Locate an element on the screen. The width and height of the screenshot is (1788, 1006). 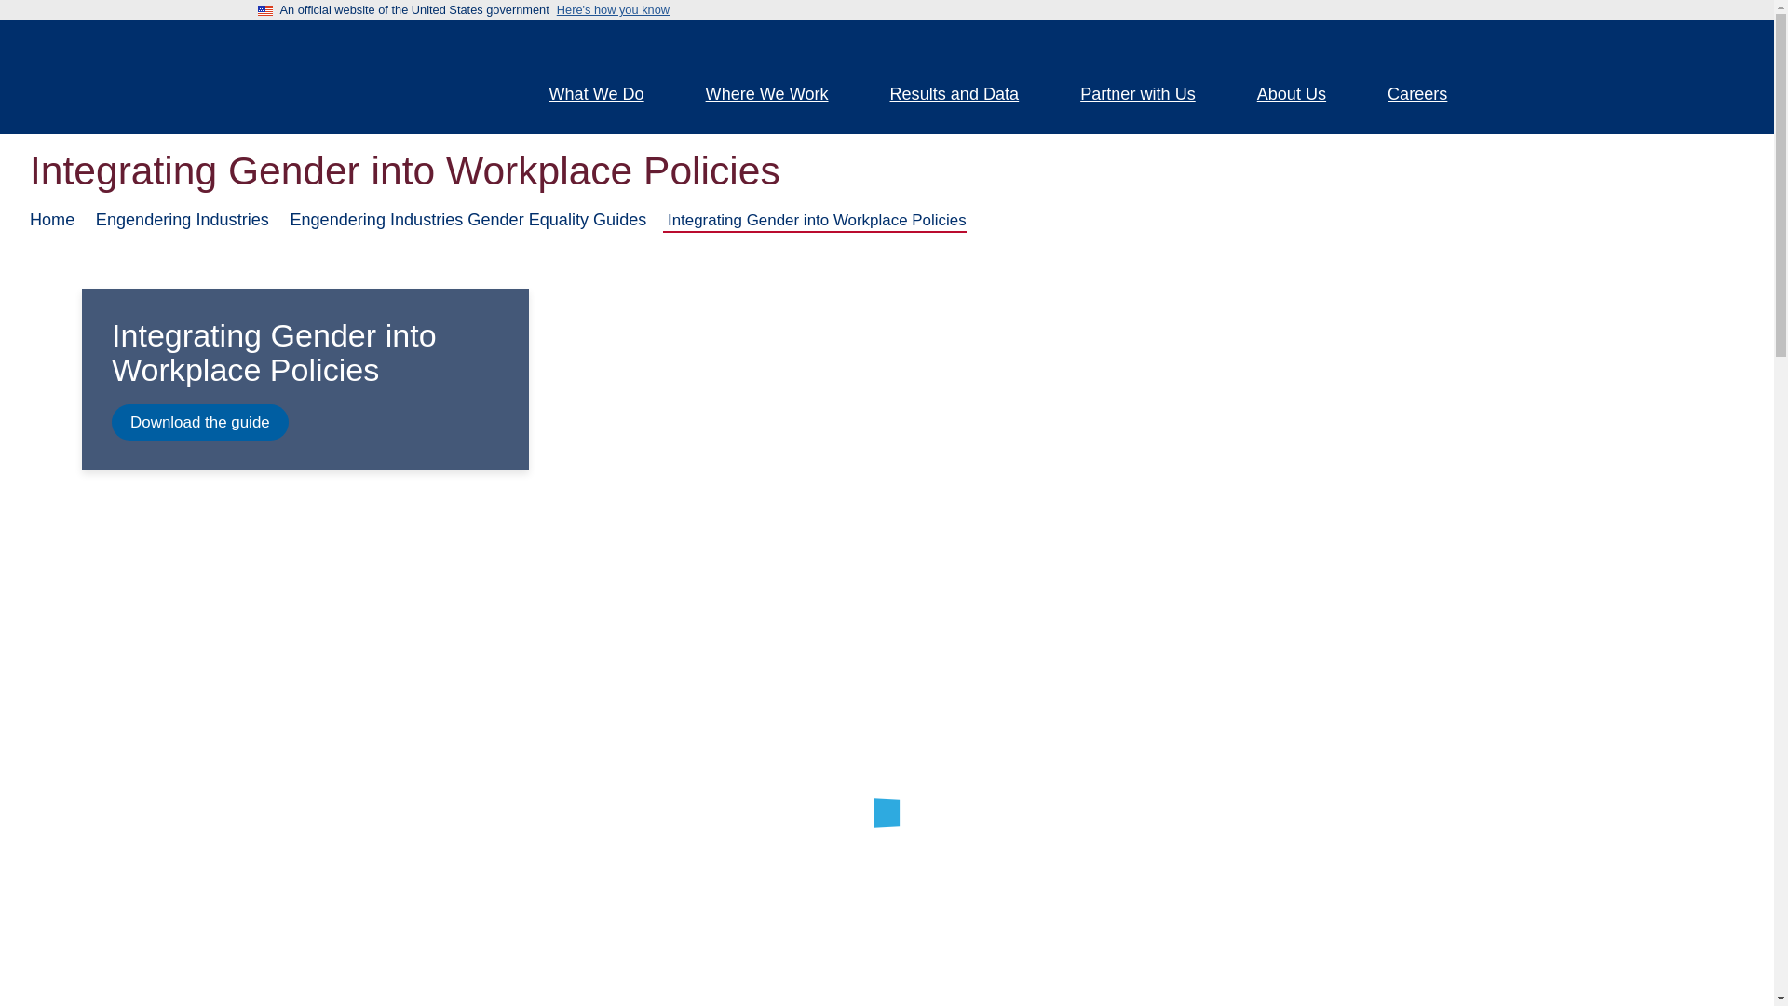
Results and Data is located at coordinates (967, 96).